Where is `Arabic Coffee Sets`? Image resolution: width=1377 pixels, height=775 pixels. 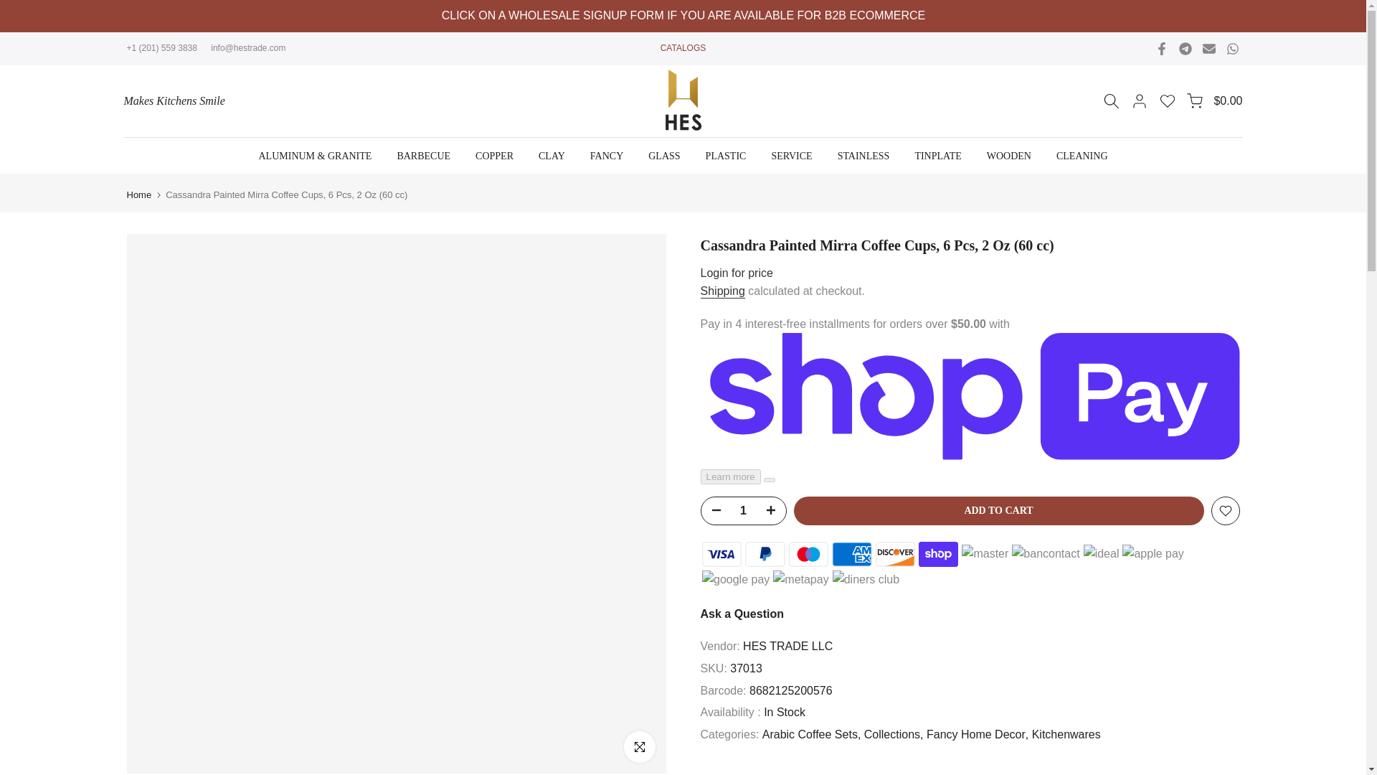
Arabic Coffee Sets is located at coordinates (812, 734).